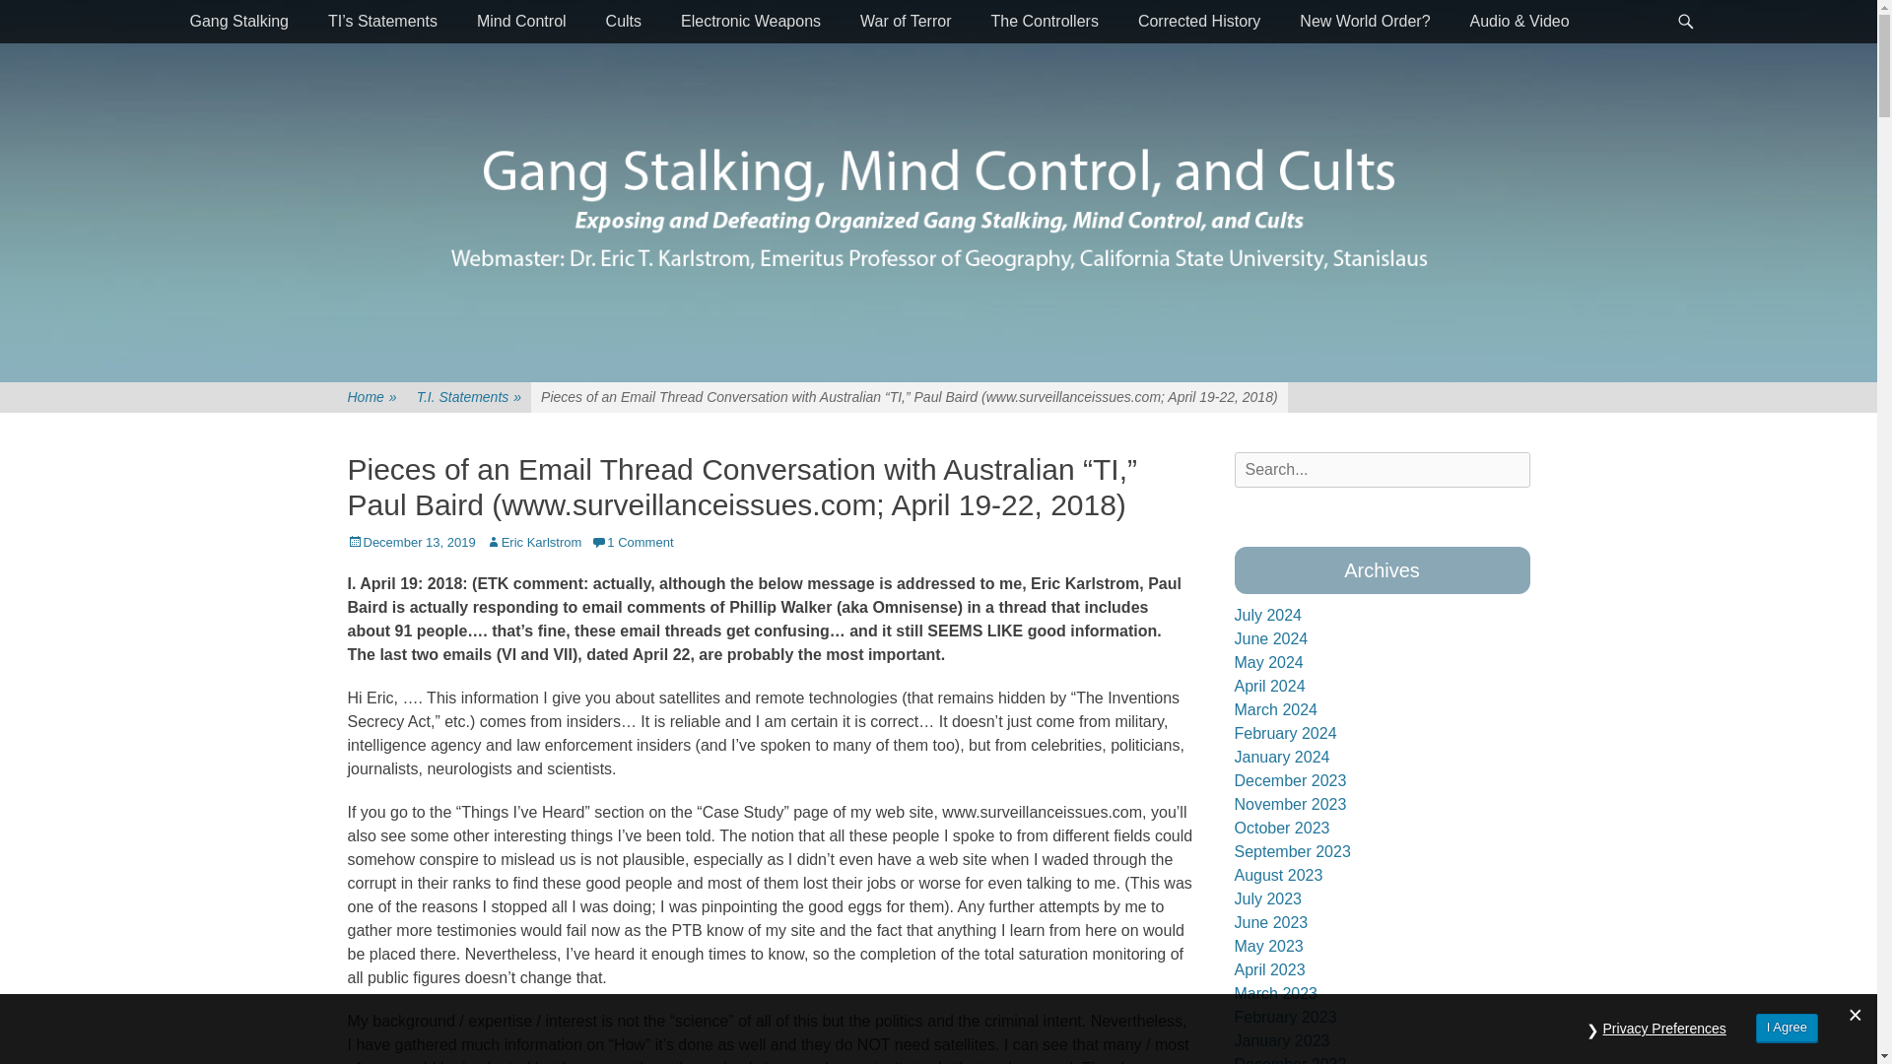  I want to click on The Controllers, so click(1045, 22).